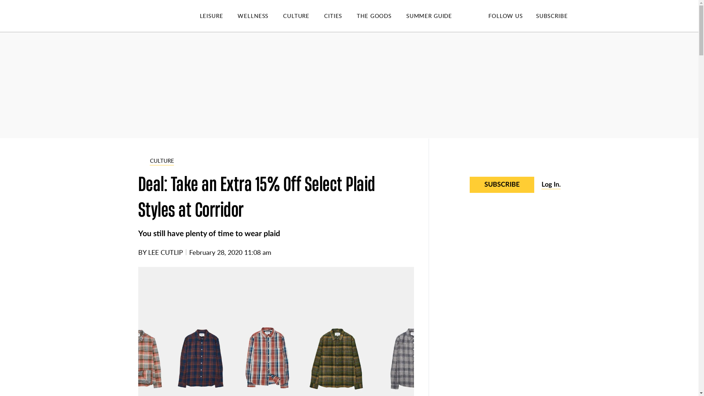 This screenshot has height=396, width=704. Describe the element at coordinates (219, 16) in the screenshot. I see `LEISURE` at that location.